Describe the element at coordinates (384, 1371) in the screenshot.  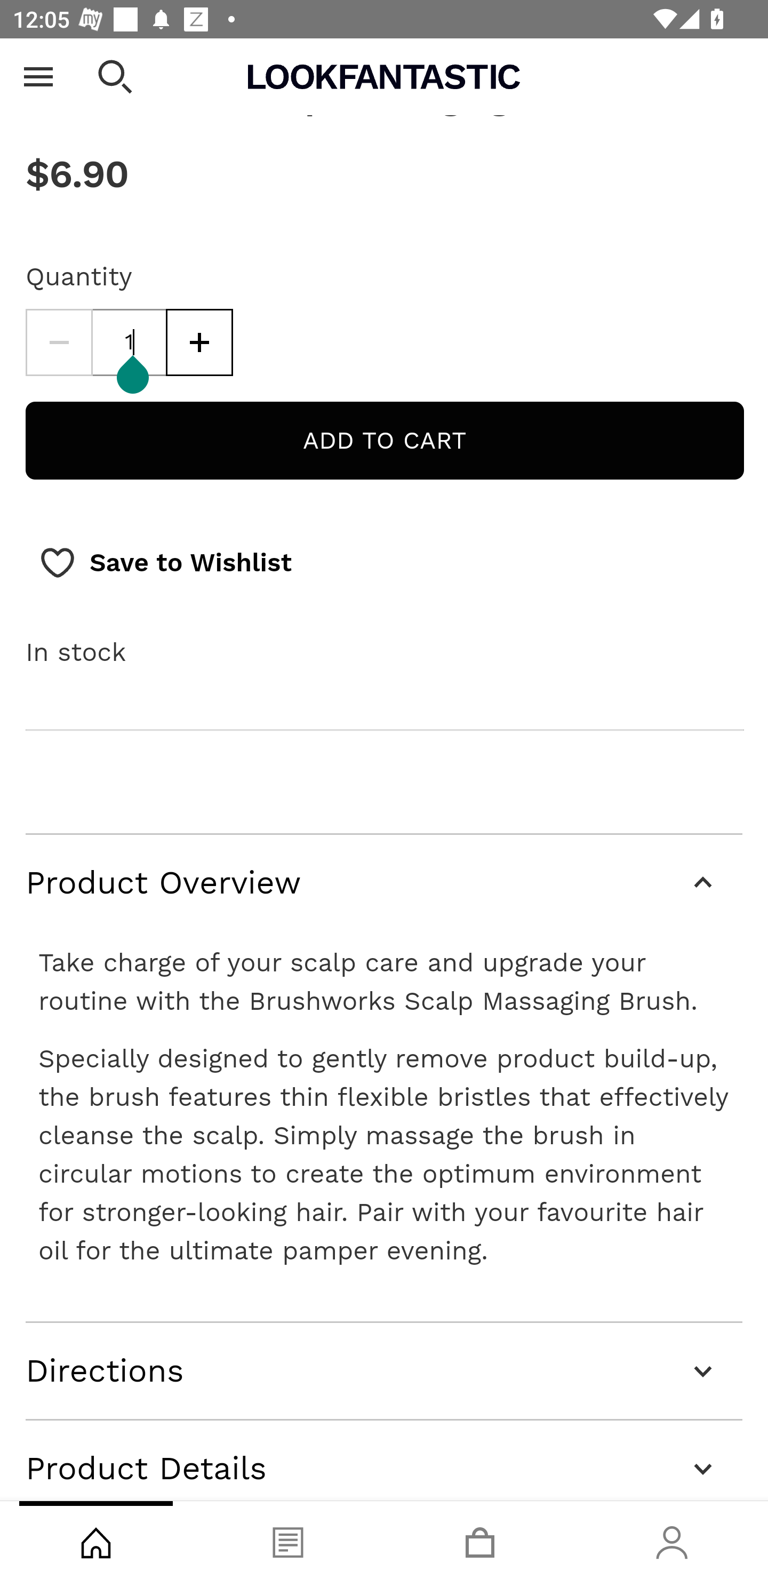
I see `Directions` at that location.